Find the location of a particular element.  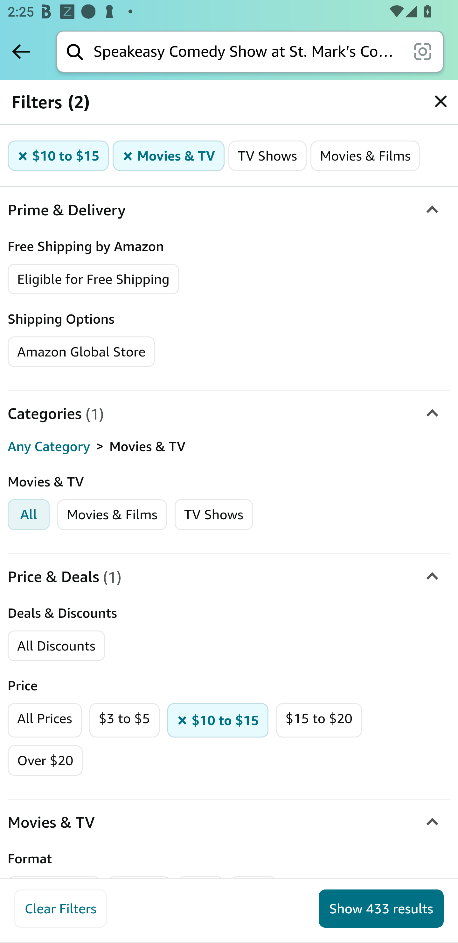

× $10 to $15 × $10 to $15 is located at coordinates (59, 155).